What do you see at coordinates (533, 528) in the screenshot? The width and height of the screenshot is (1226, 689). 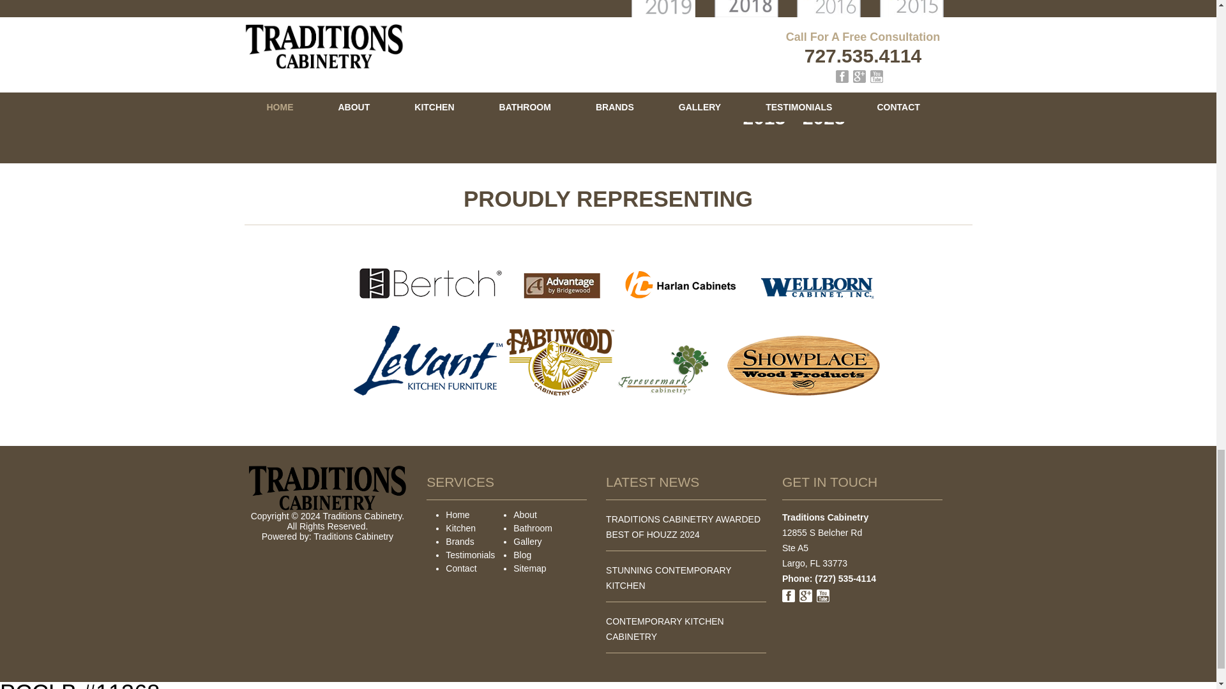 I see `Bathroom` at bounding box center [533, 528].